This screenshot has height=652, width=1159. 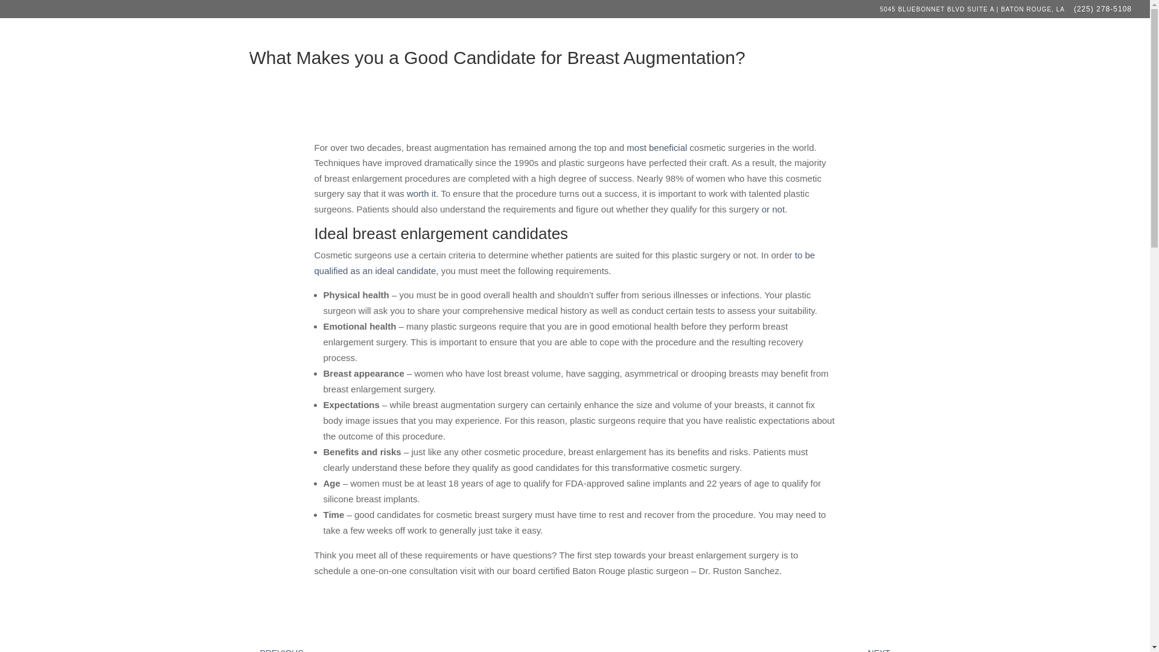 I want to click on BREAST, so click(x=825, y=52).